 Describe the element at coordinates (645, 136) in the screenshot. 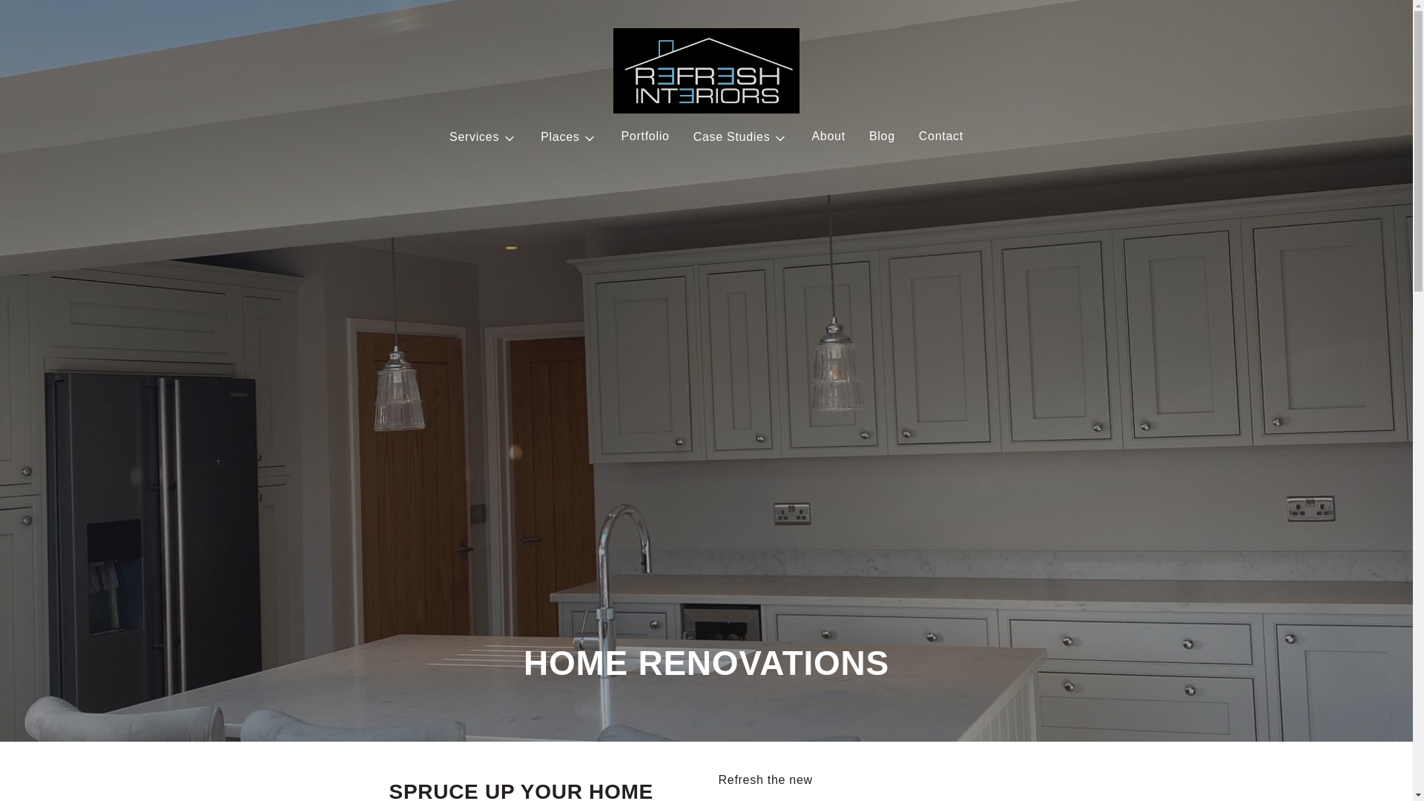

I see `Portfolio` at that location.